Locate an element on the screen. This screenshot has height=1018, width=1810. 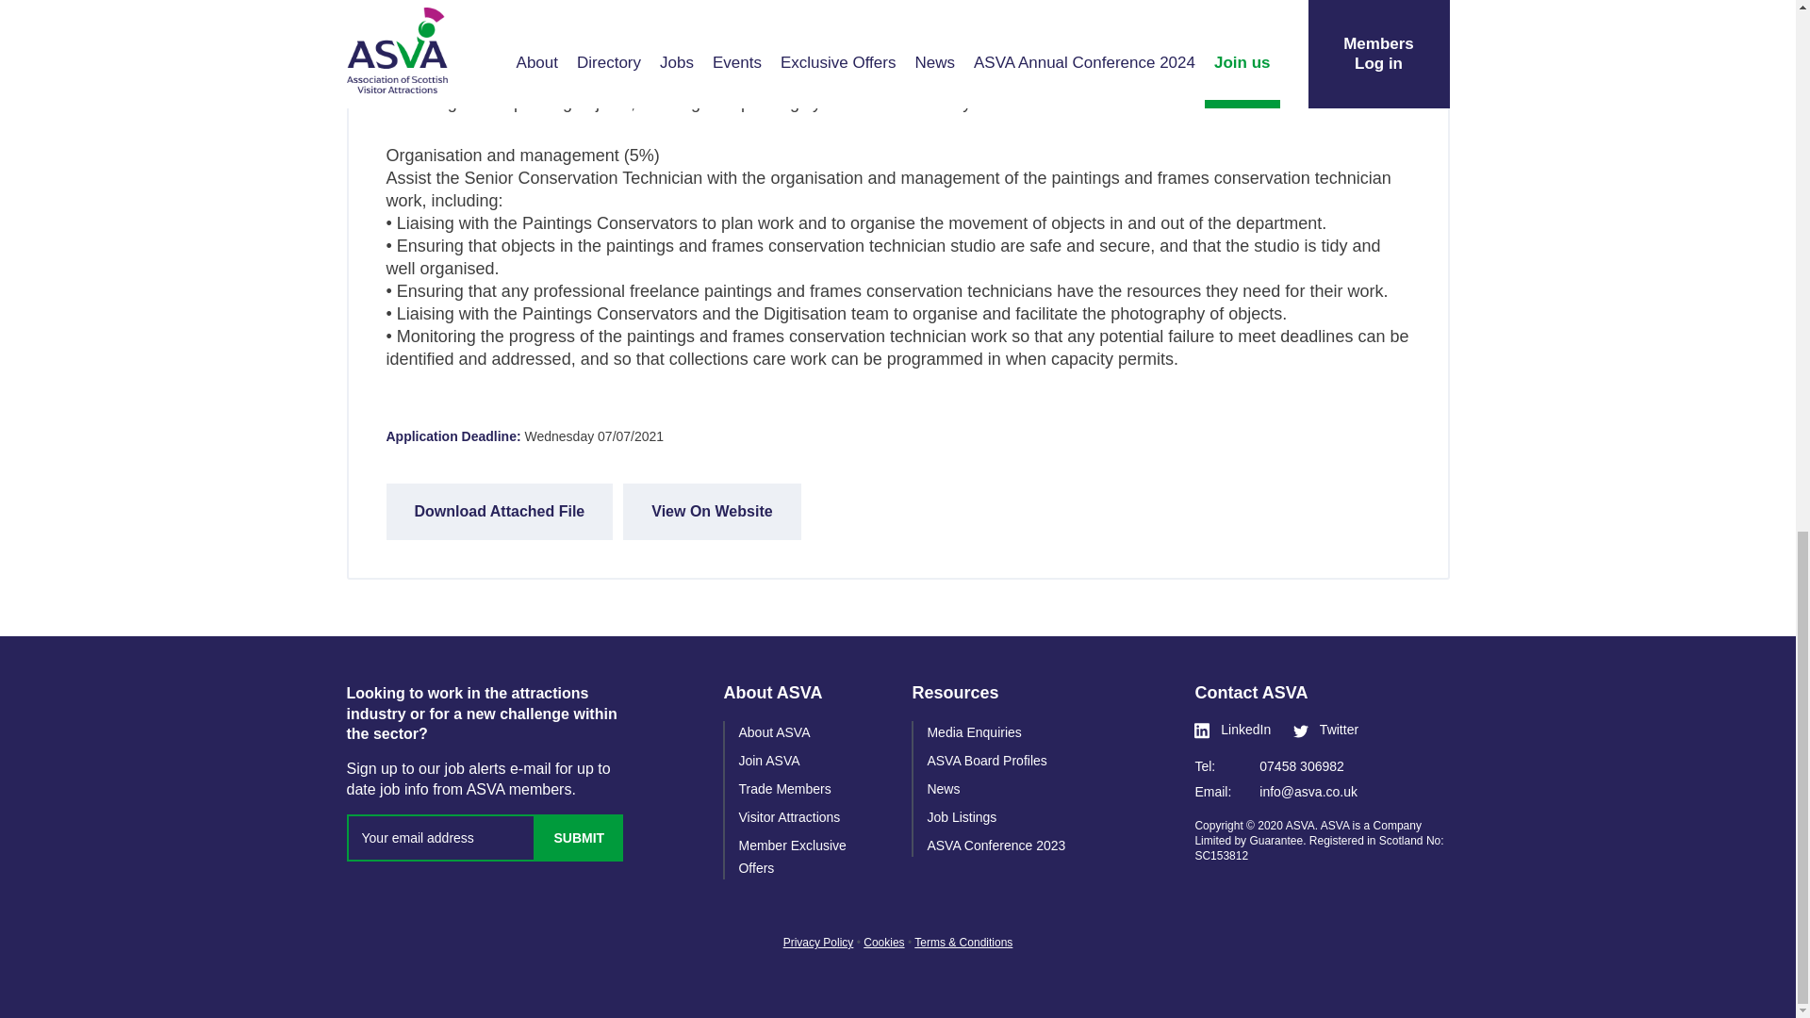
Visitor Attractions is located at coordinates (788, 816).